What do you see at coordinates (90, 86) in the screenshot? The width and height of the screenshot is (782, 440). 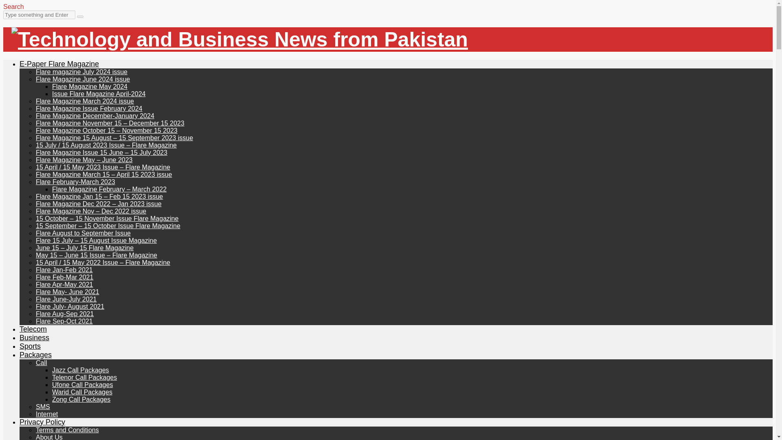 I see `Flare Magazine May 2024` at bounding box center [90, 86].